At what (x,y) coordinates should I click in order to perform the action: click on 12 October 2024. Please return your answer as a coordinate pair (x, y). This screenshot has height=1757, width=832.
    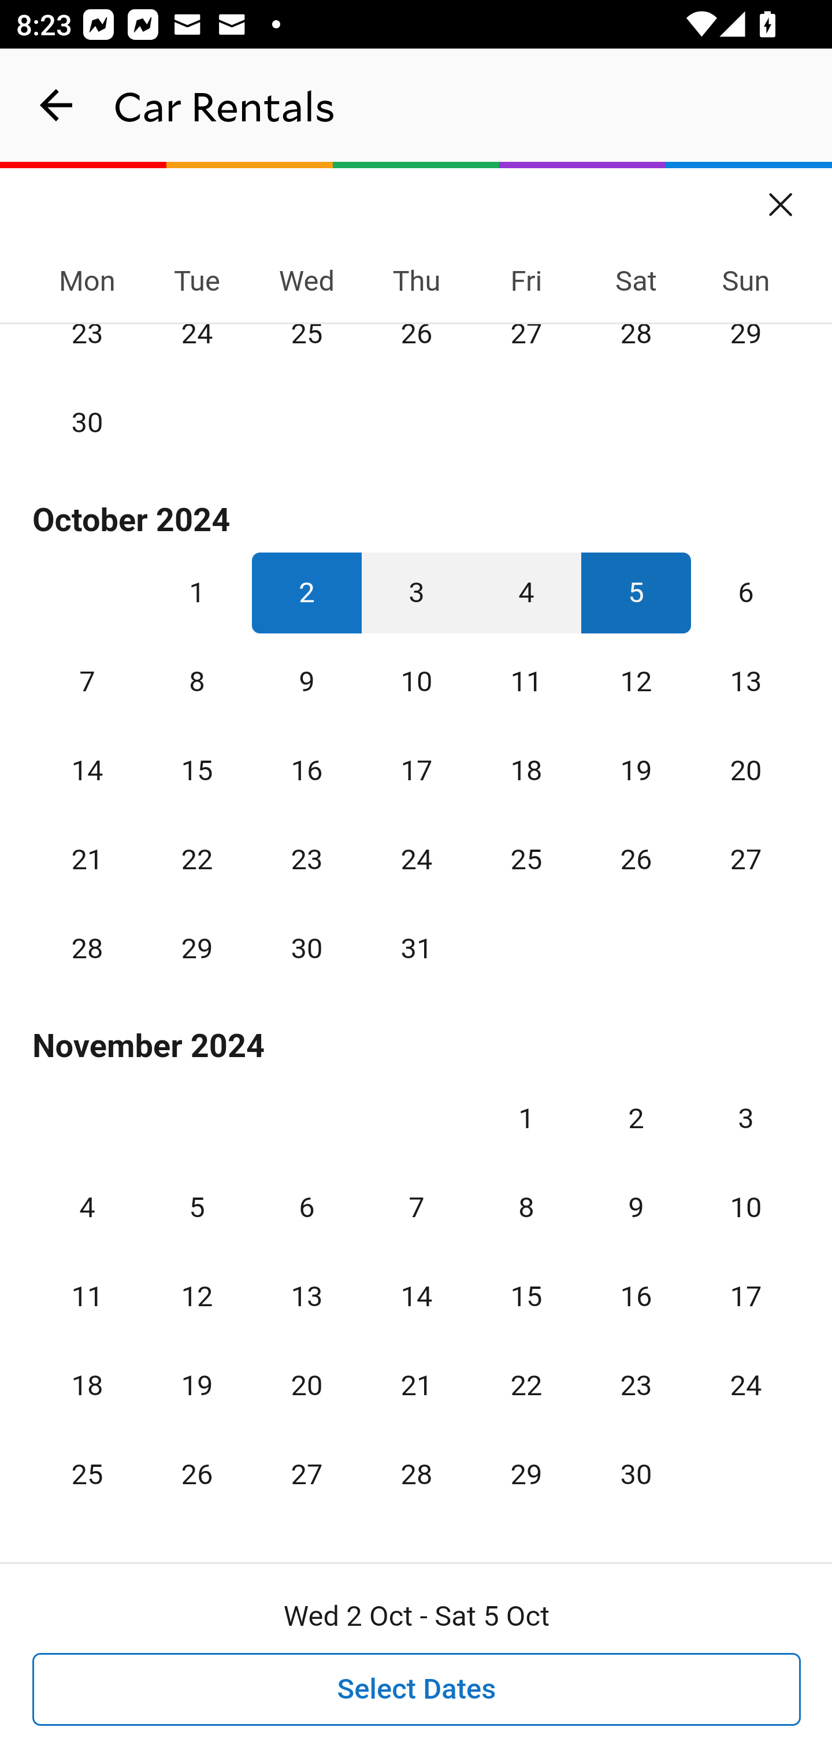
    Looking at the image, I should click on (636, 681).